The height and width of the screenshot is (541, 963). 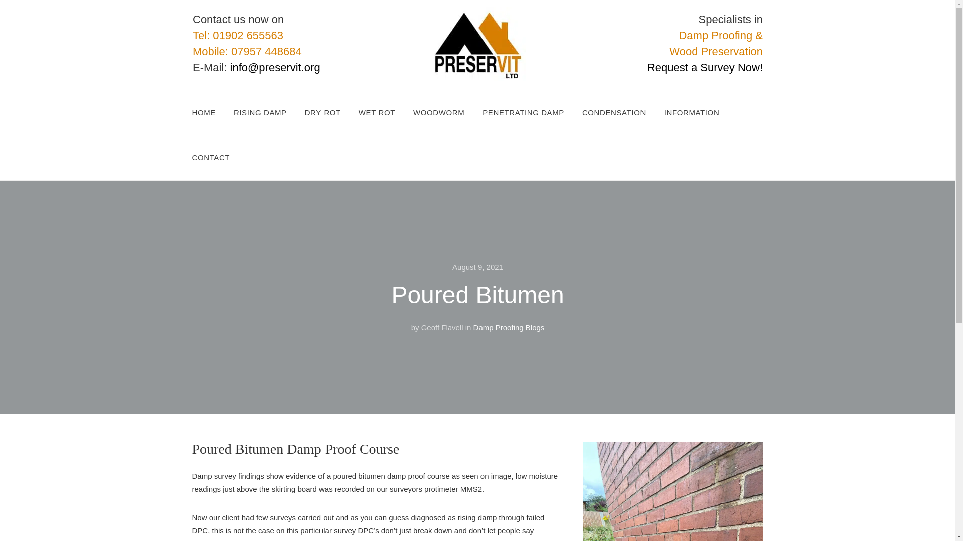 What do you see at coordinates (701, 113) in the screenshot?
I see `INFORMATION` at bounding box center [701, 113].